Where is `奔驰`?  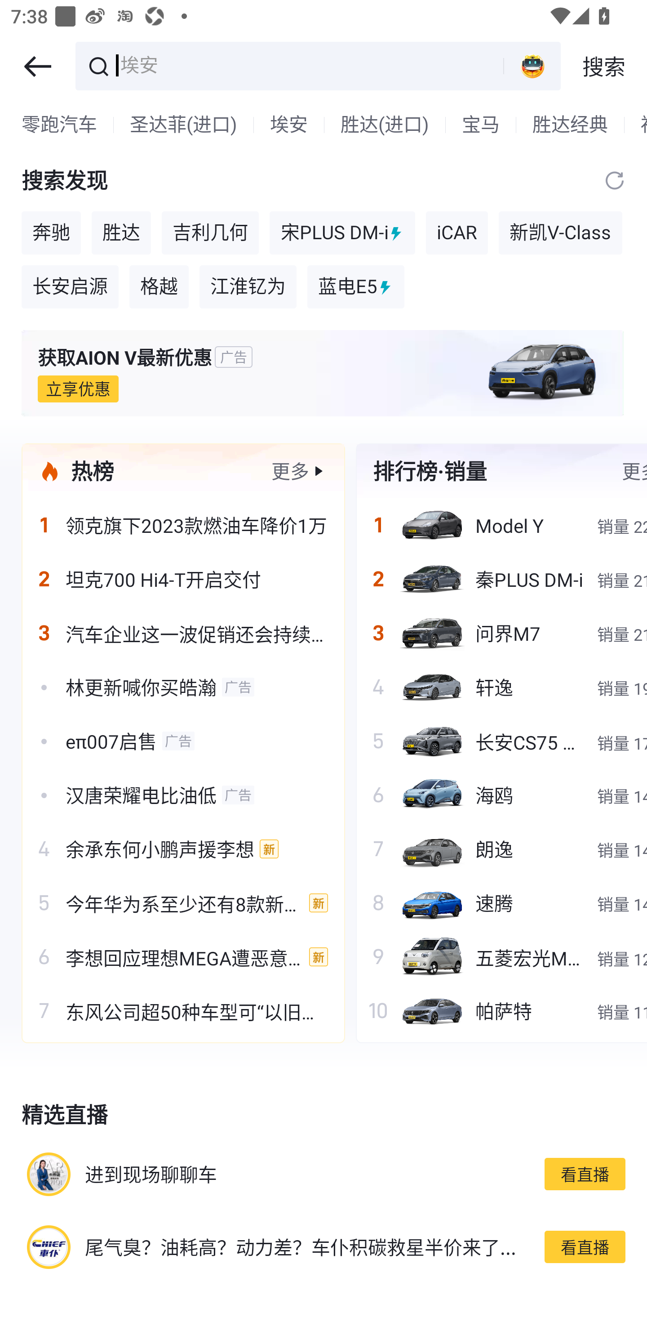
奔驰 is located at coordinates (51, 233).